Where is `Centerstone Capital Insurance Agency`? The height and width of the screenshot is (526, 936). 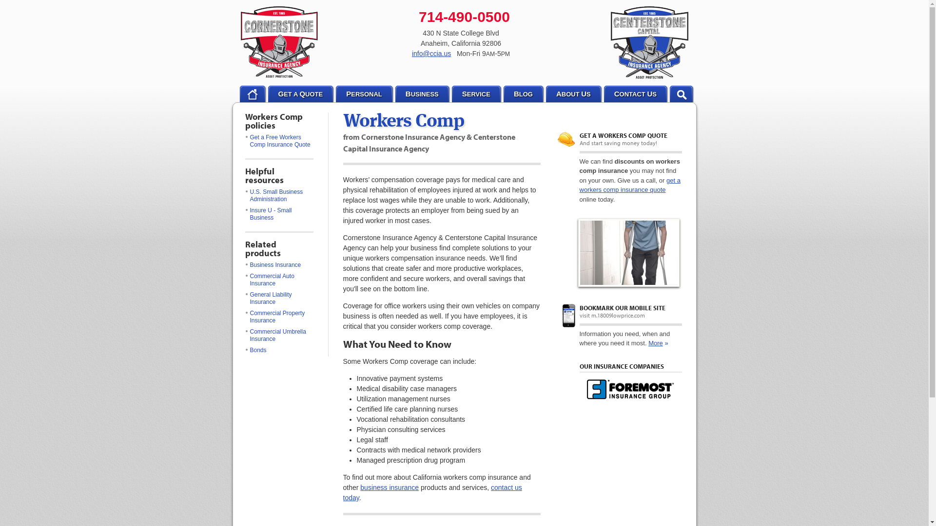
Centerstone Capital Insurance Agency is located at coordinates (649, 42).